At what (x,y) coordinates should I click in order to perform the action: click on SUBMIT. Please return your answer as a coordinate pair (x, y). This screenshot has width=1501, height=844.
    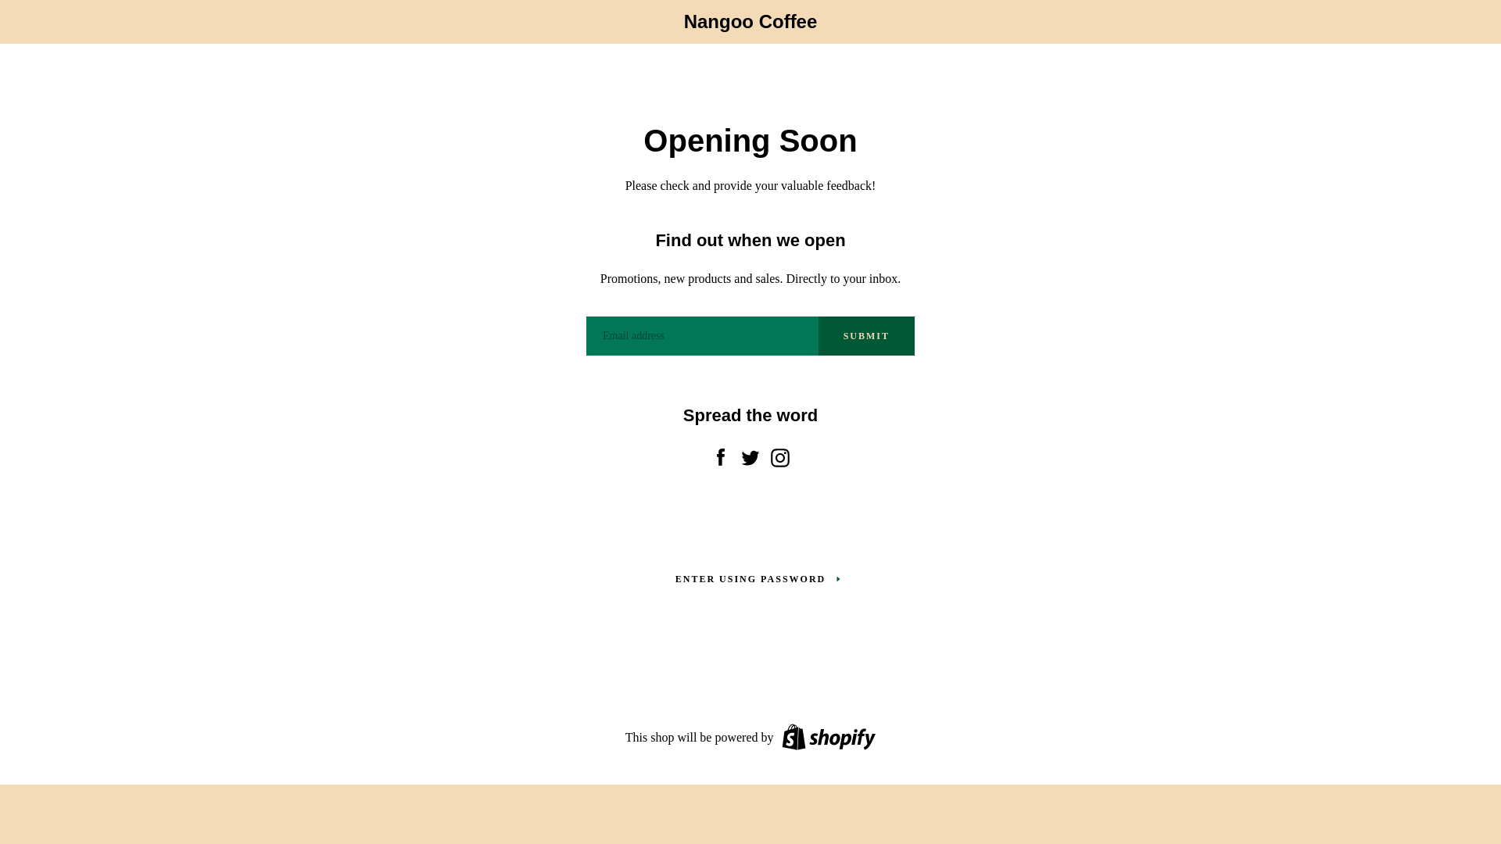
    Looking at the image, I should click on (866, 336).